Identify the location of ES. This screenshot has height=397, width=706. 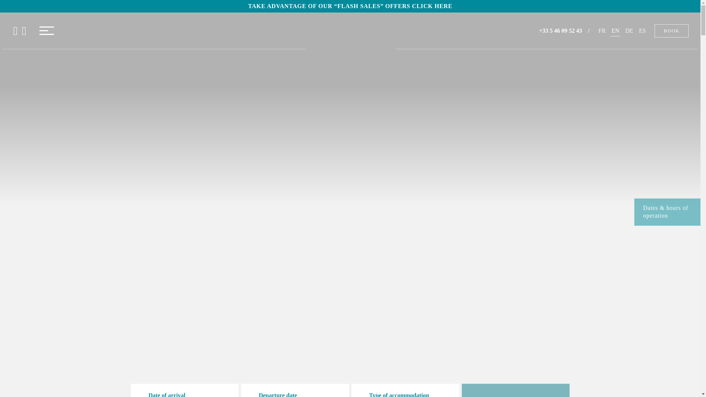
(642, 30).